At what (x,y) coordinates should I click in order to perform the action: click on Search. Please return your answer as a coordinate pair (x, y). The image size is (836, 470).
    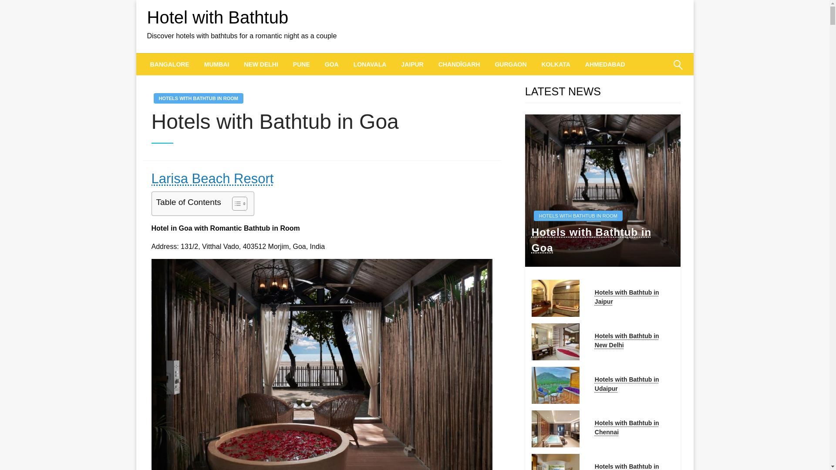
    Looking at the image, I should click on (657, 70).